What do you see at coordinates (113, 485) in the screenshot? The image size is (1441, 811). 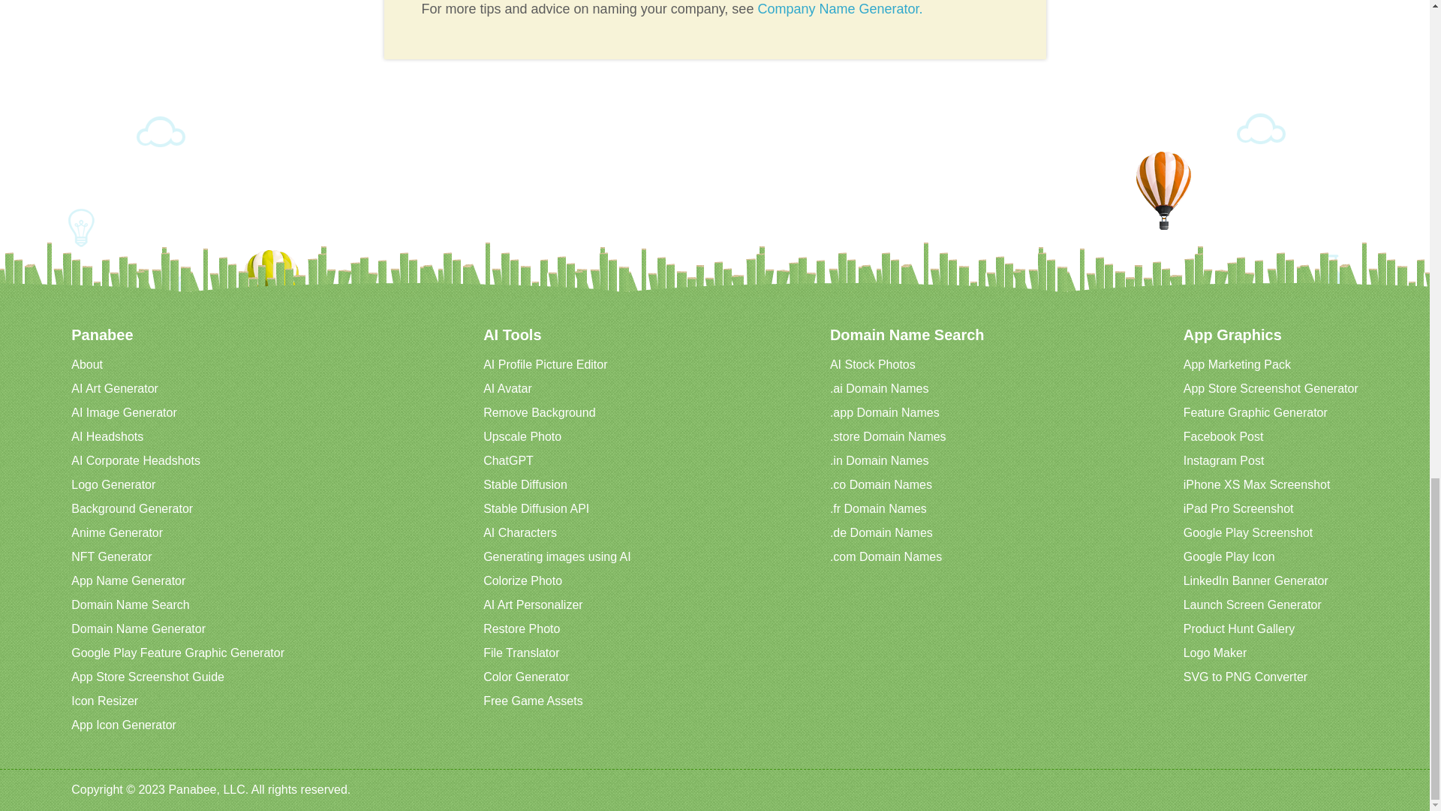 I see `Logo Generator` at bounding box center [113, 485].